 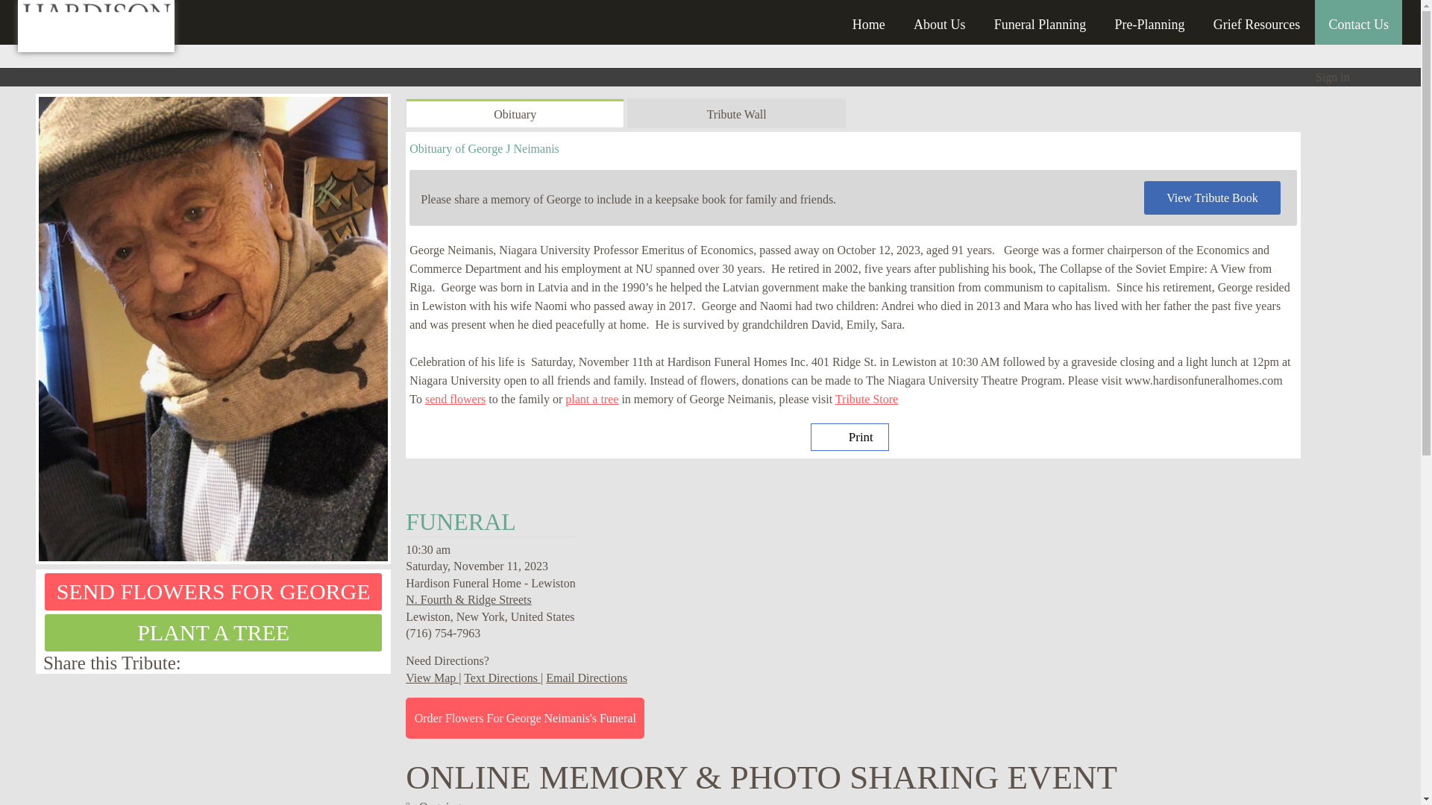 I want to click on Funeral Planning, so click(x=1040, y=19).